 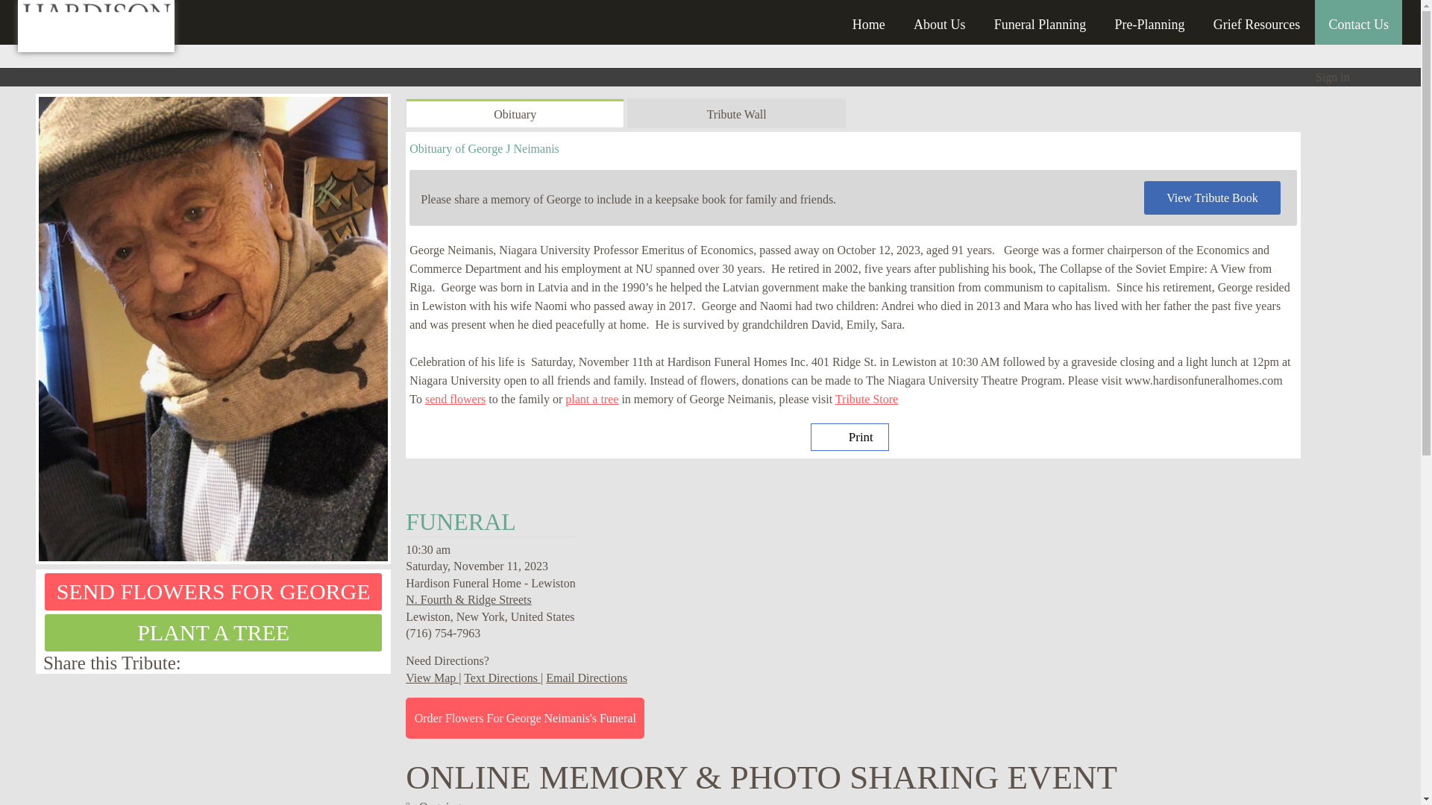 I want to click on Funeral Planning, so click(x=1040, y=19).